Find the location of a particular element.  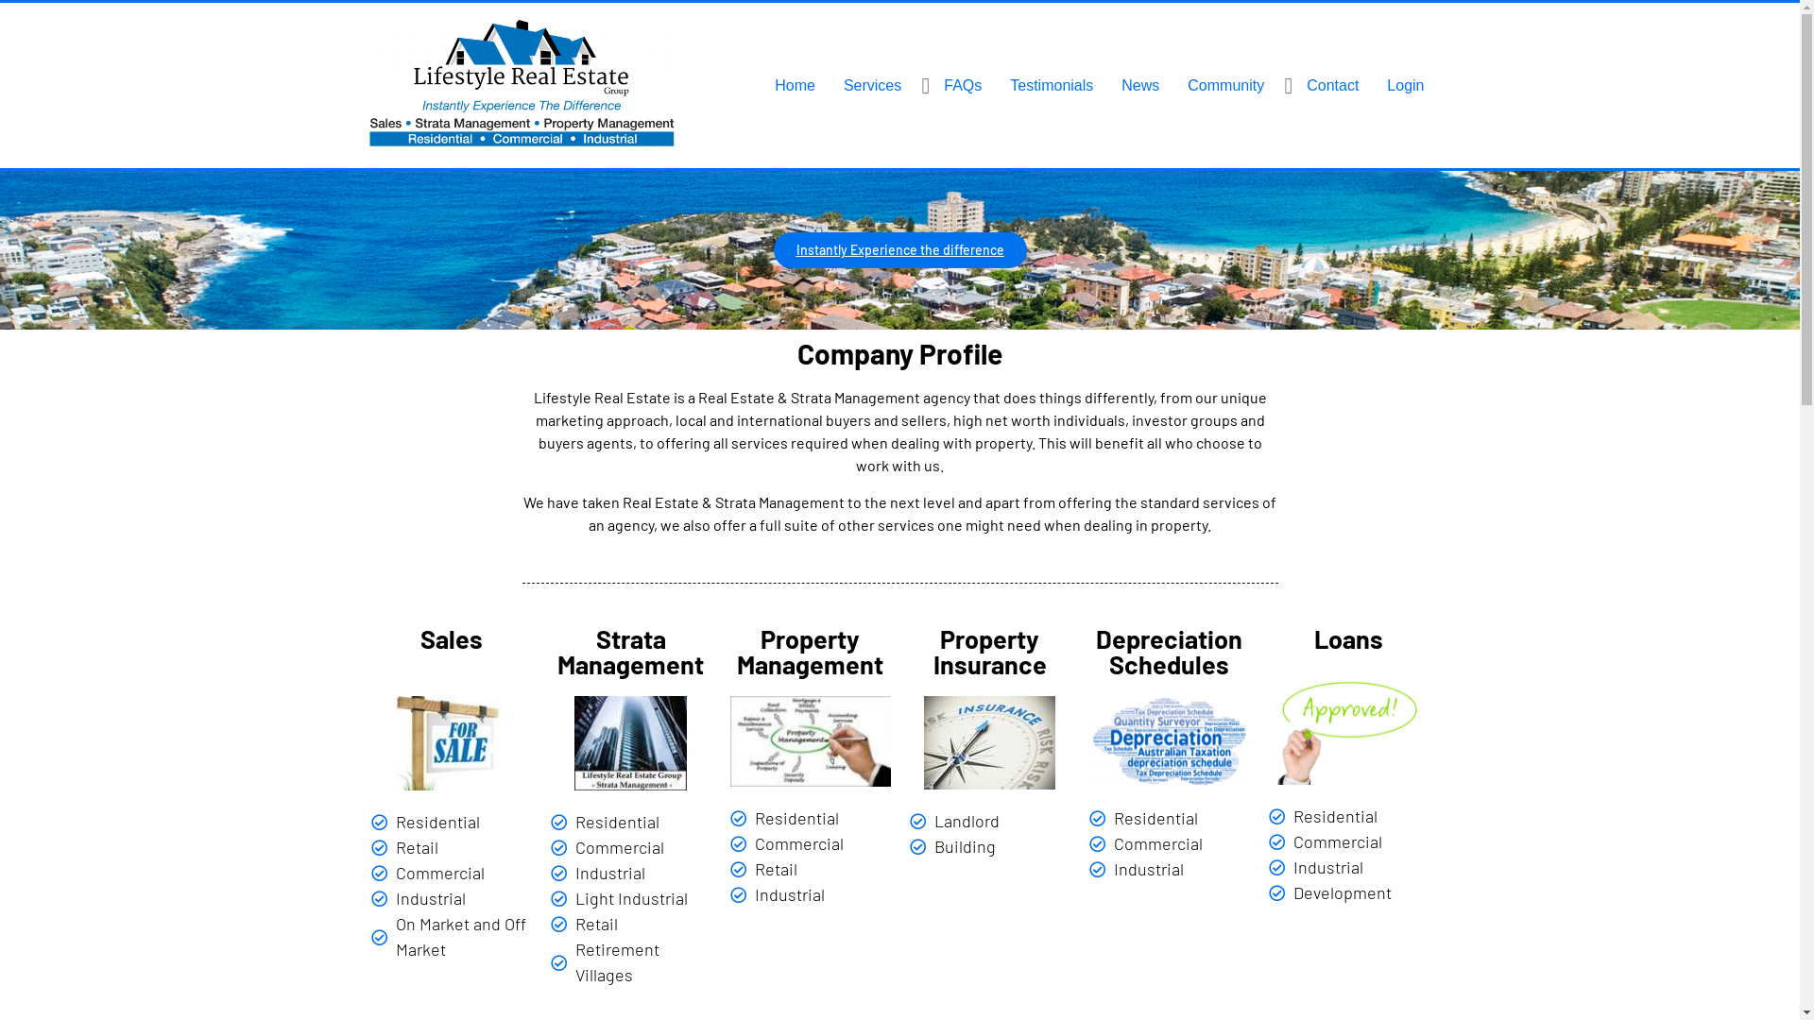

FAQs is located at coordinates (962, 86).